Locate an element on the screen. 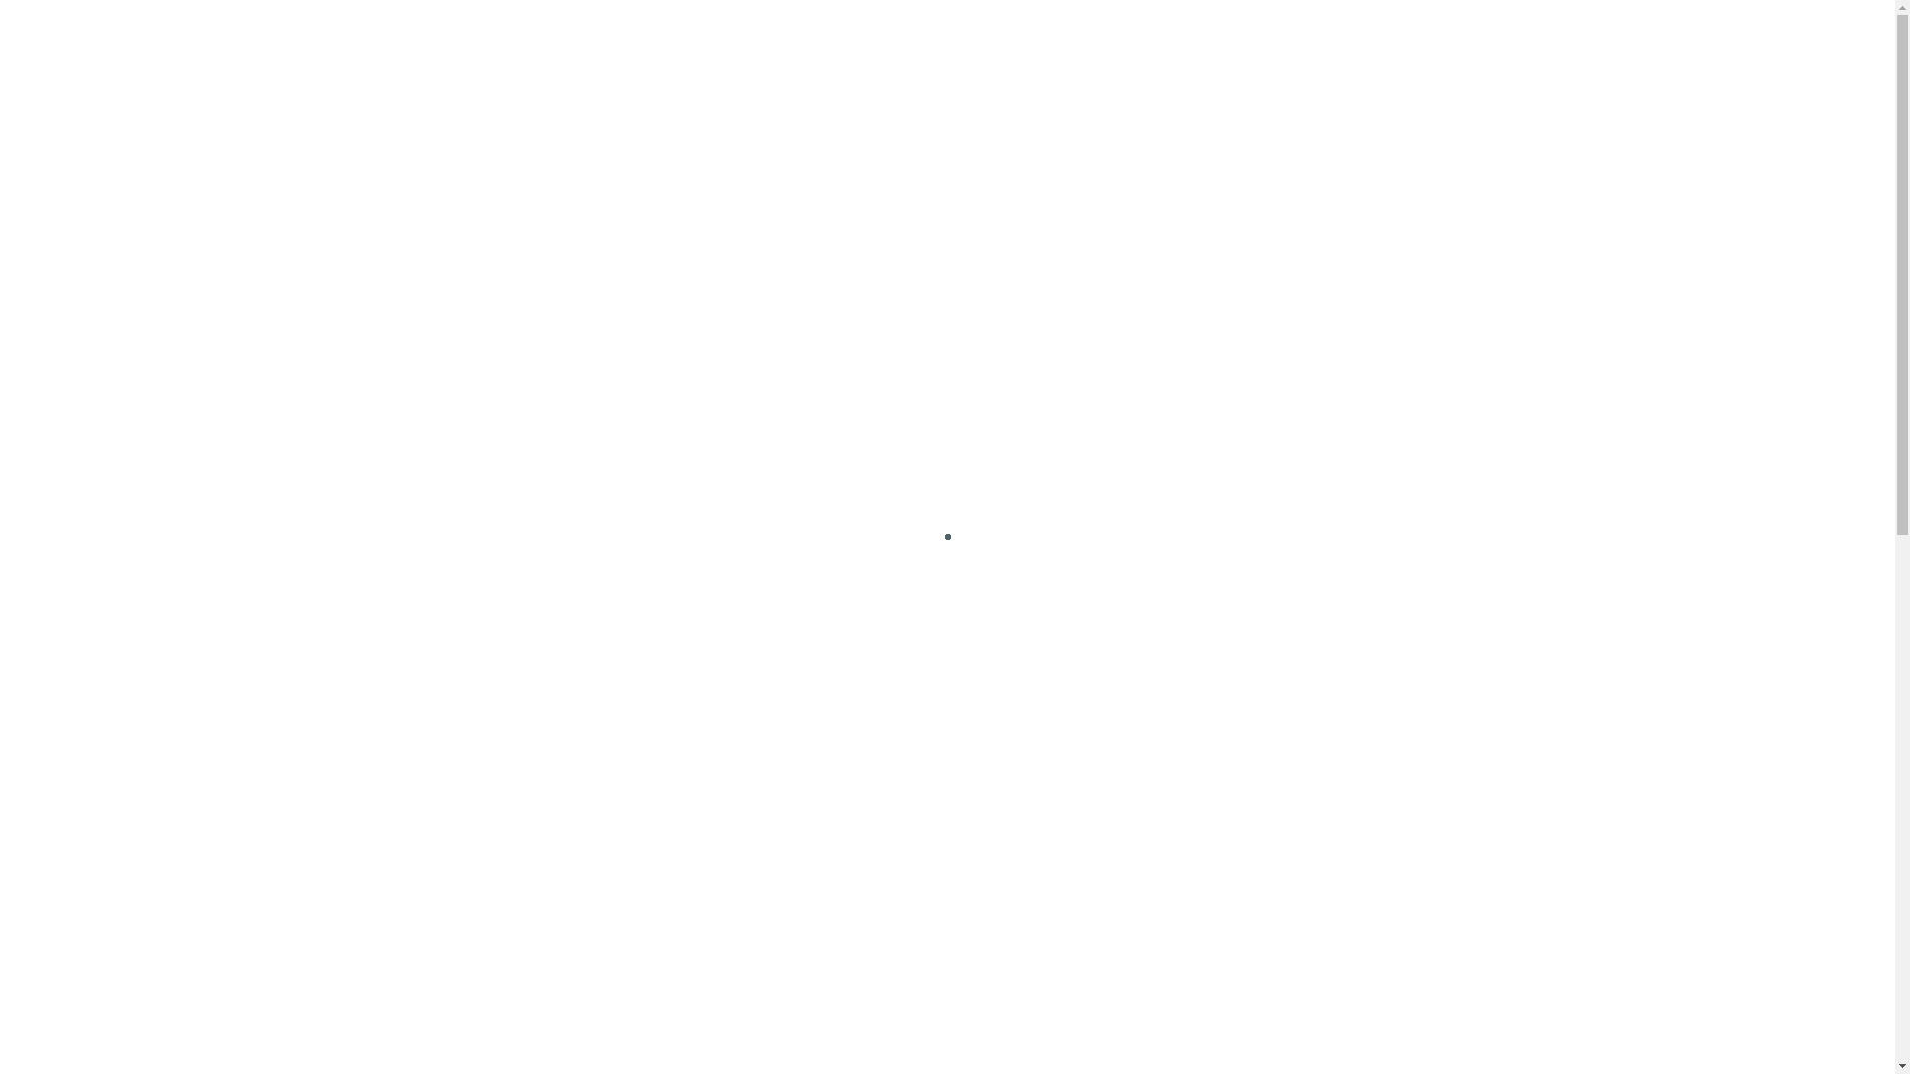  Slani program is located at coordinates (1309, 890).